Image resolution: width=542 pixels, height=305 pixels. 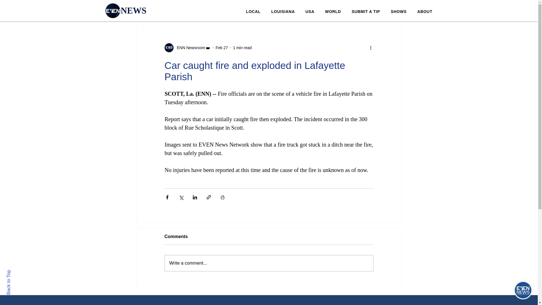 I want to click on SUBMIT A TIP, so click(x=366, y=12).